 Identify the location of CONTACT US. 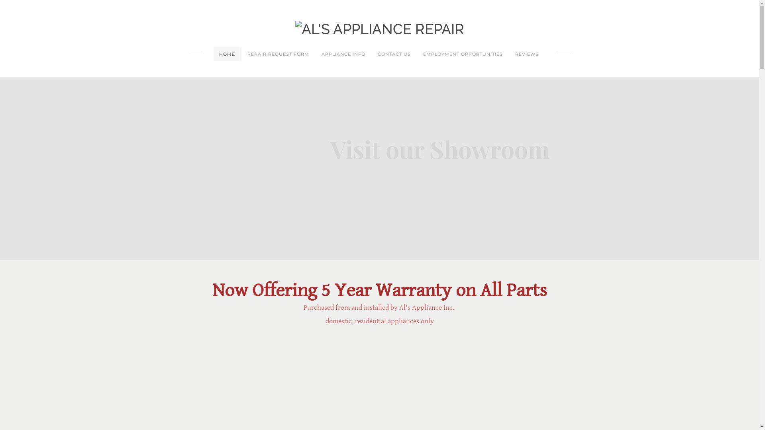
(394, 54).